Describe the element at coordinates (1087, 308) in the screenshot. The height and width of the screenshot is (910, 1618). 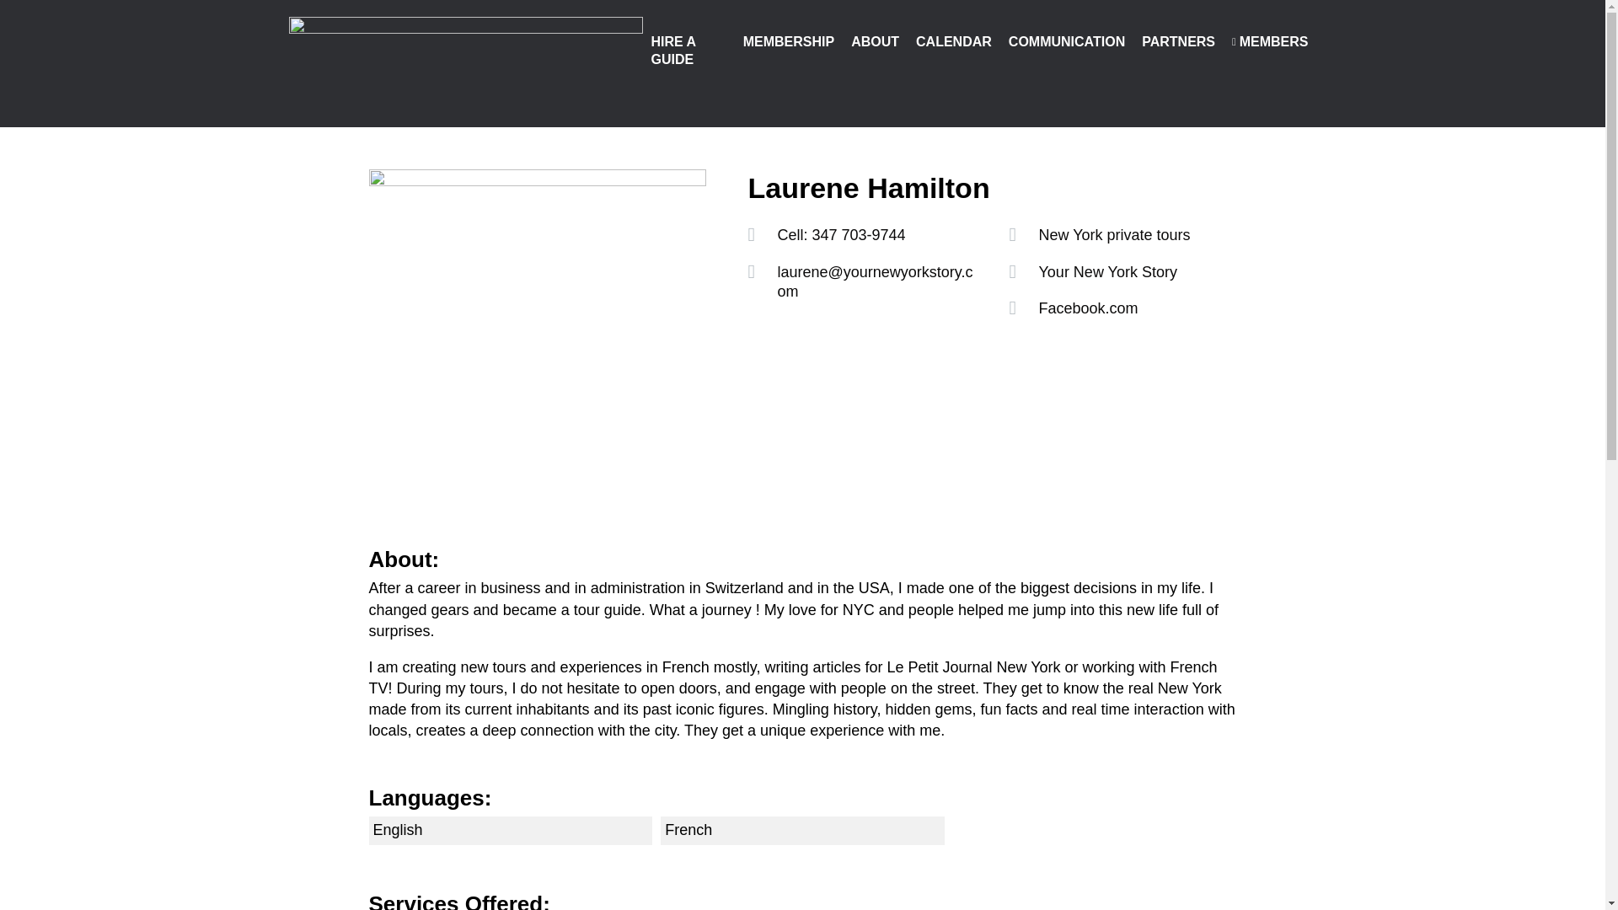
I see `Facebook.com` at that location.